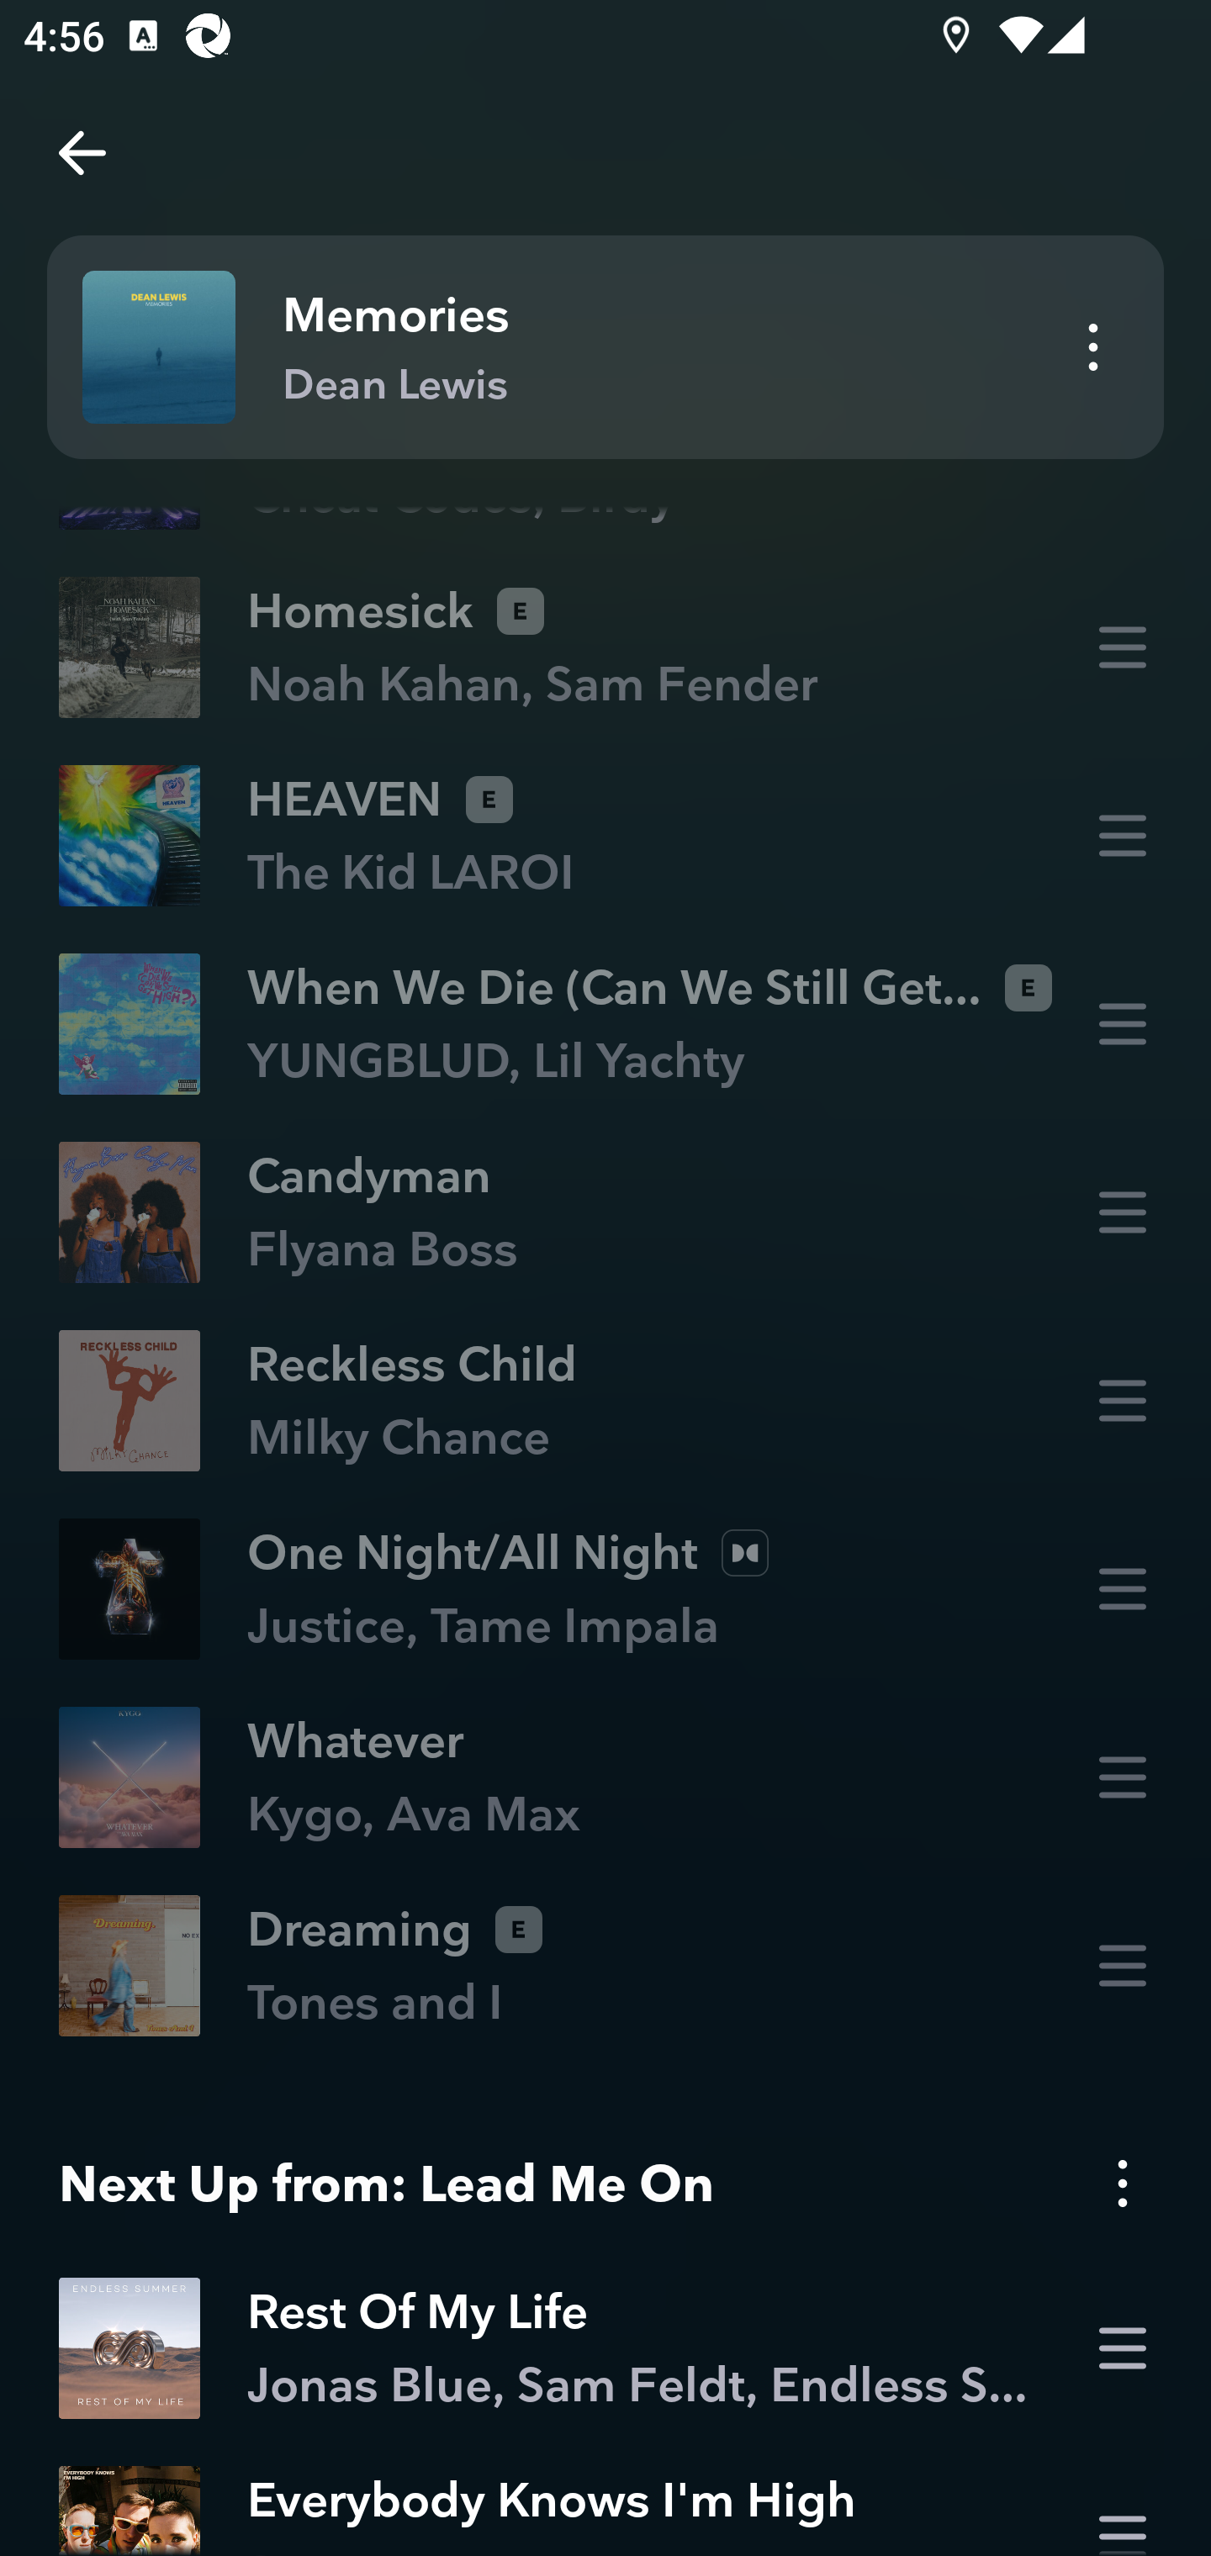 The width and height of the screenshot is (1211, 2556). Describe the element at coordinates (605, 1589) in the screenshot. I see `One Night/All Night Justice, Tame Impala` at that location.